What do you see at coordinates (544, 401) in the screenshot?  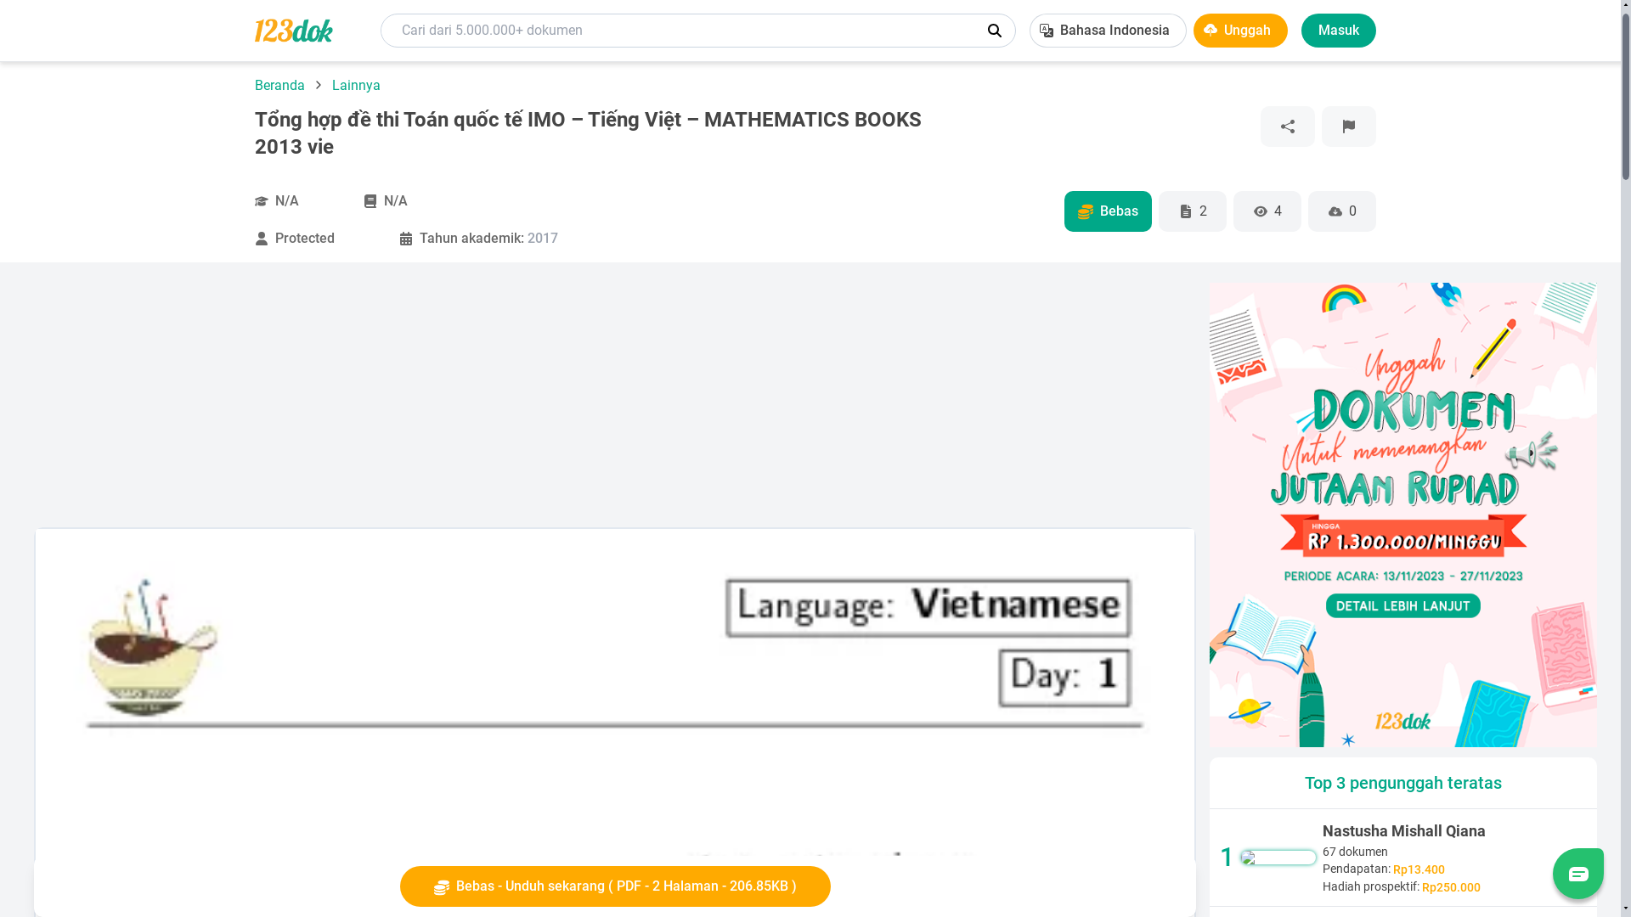 I see `Advertisement` at bounding box center [544, 401].